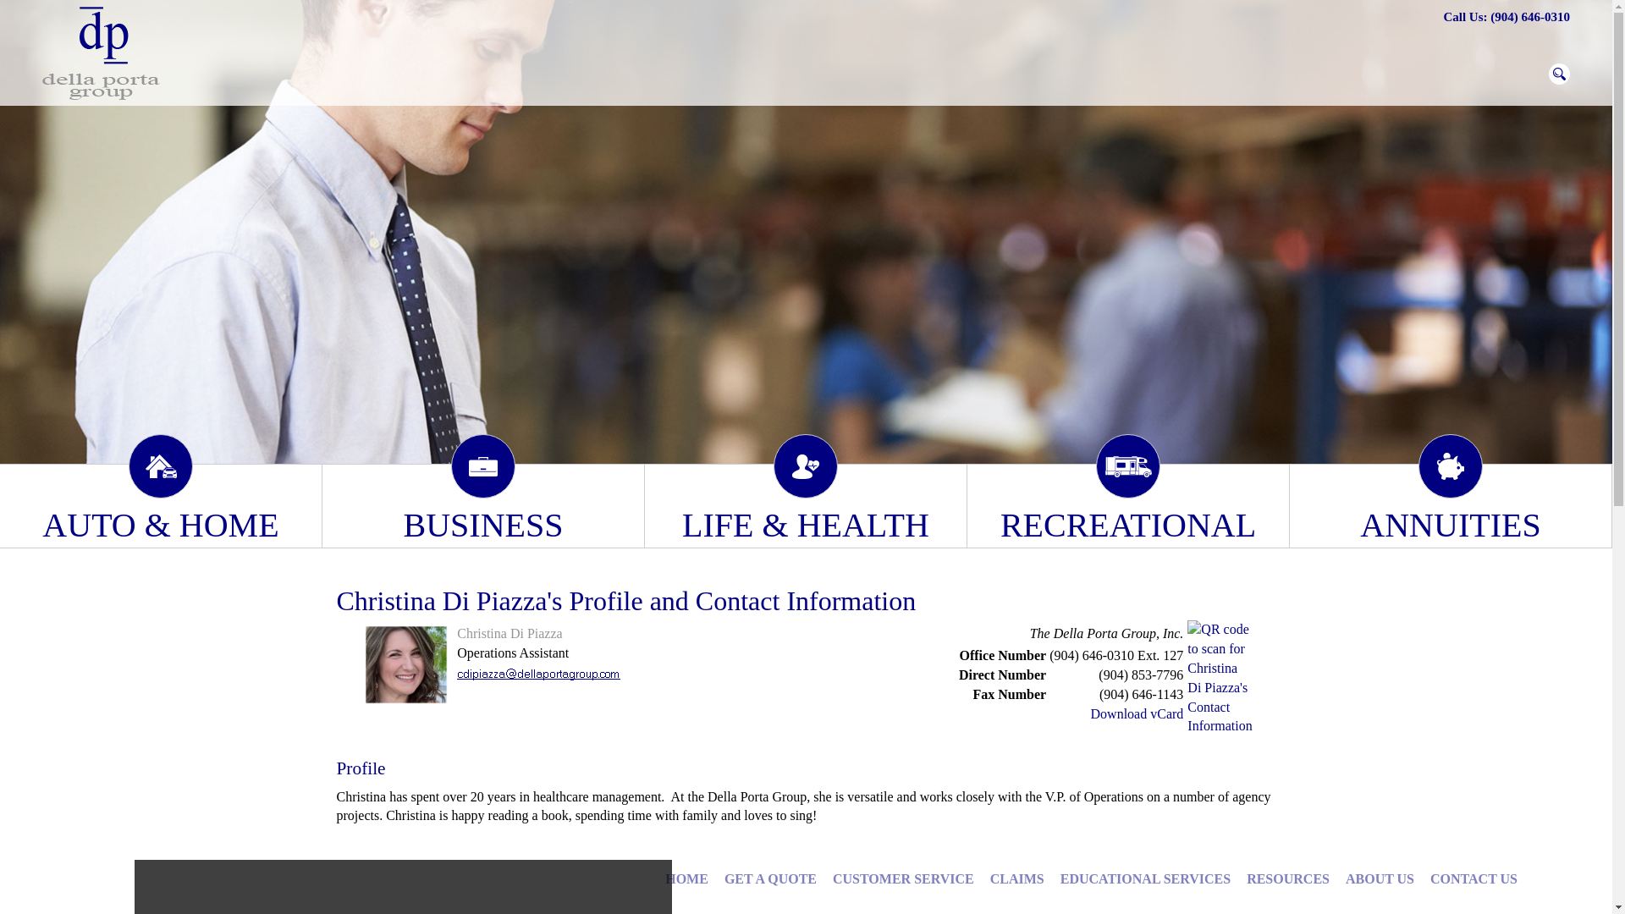 Image resolution: width=1625 pixels, height=914 pixels. I want to click on HOME, so click(687, 878).